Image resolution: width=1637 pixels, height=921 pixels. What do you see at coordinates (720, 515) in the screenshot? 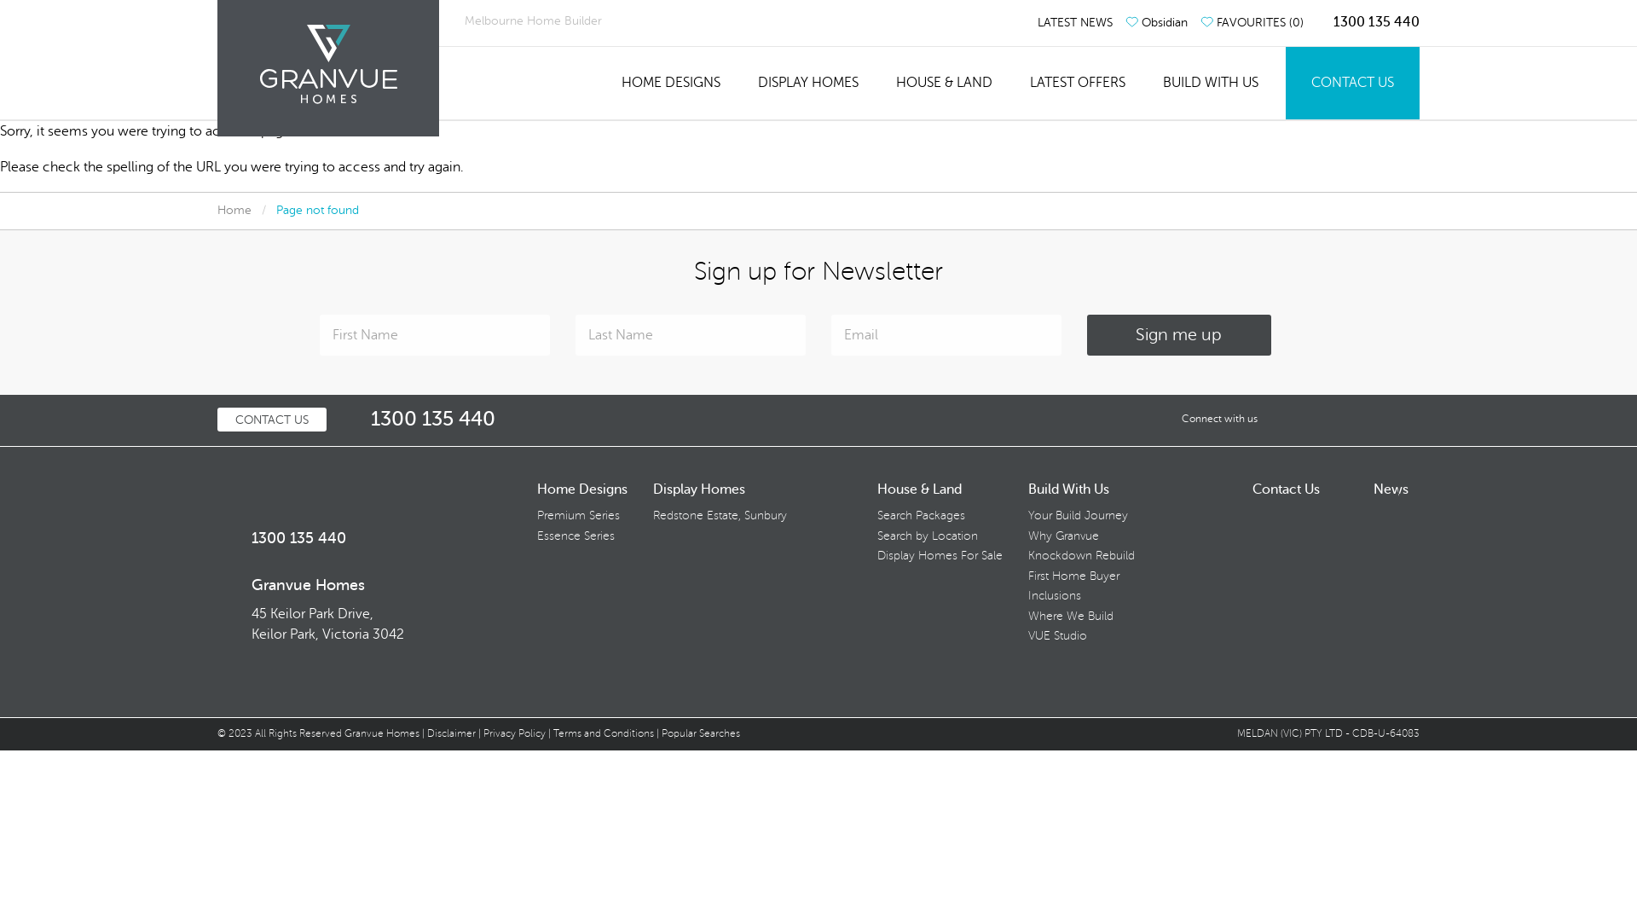
I see `Redstone Estate, Sunbury` at bounding box center [720, 515].